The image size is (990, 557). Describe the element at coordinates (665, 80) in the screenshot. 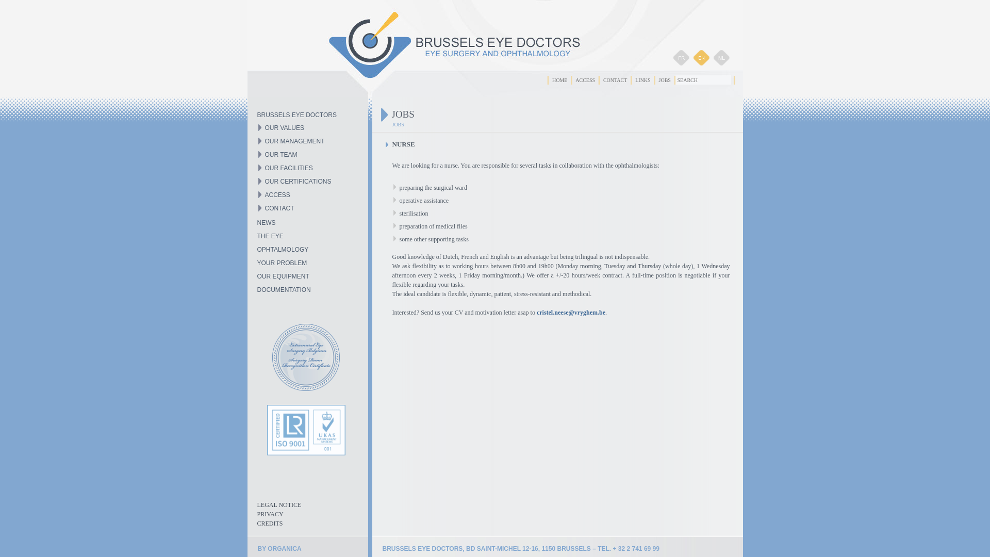

I see `JOBS` at that location.